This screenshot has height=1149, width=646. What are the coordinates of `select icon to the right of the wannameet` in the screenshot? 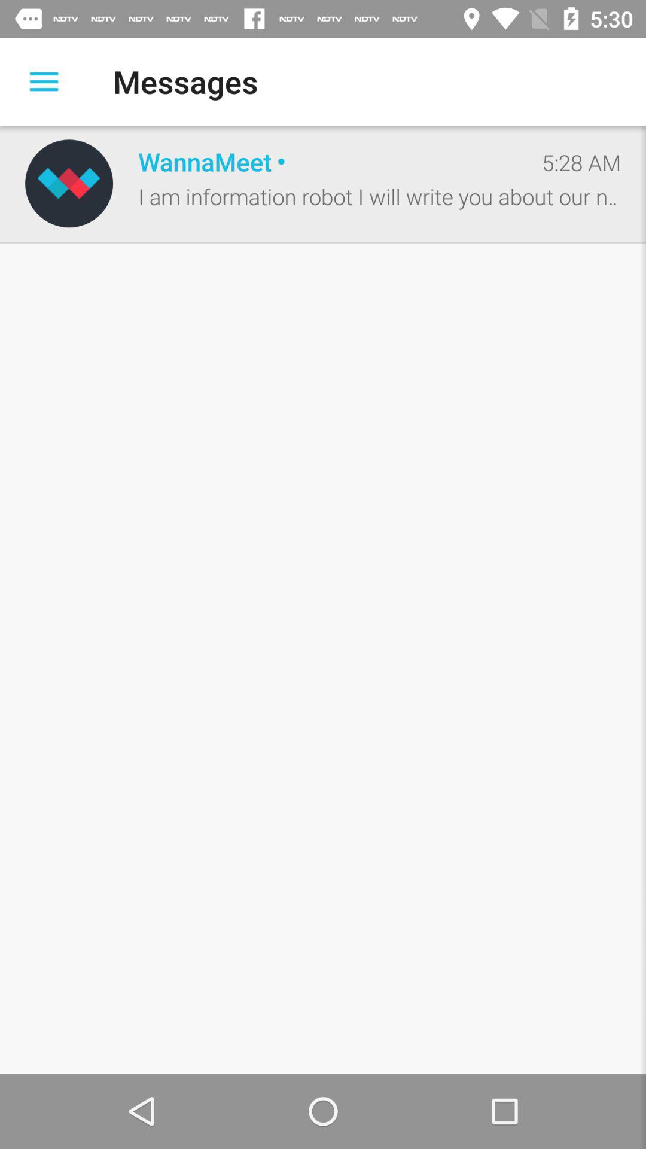 It's located at (581, 162).